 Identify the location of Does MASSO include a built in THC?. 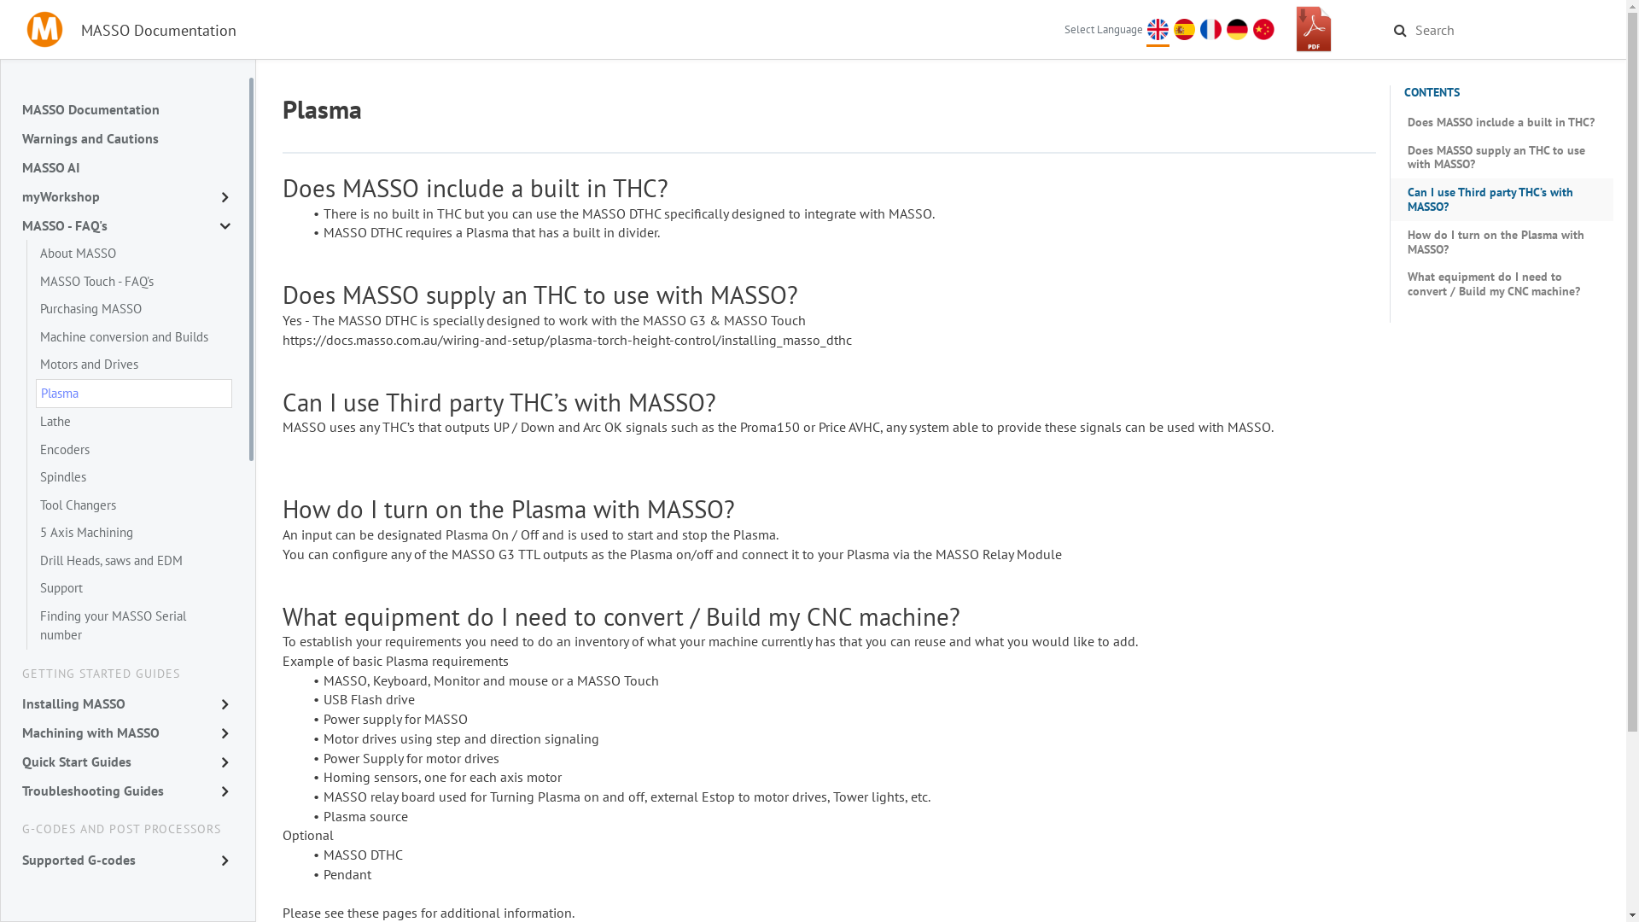
(1502, 123).